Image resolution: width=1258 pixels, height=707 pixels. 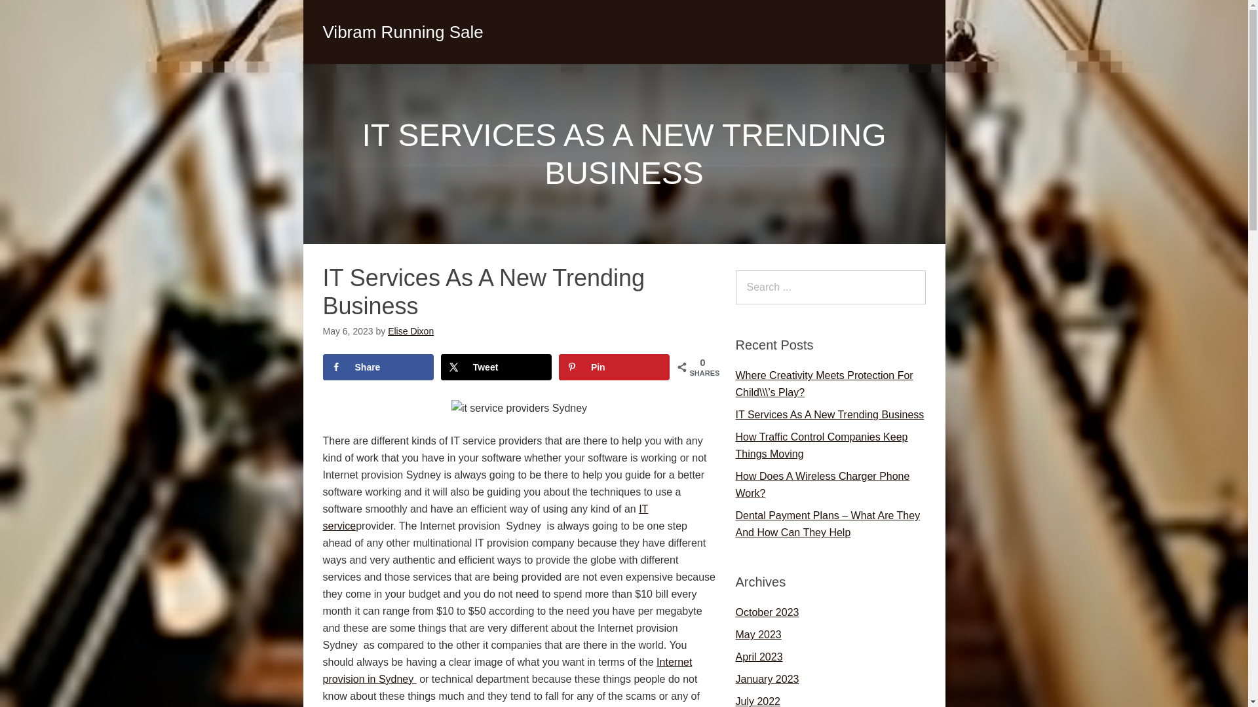 I want to click on Tweet, so click(x=497, y=367).